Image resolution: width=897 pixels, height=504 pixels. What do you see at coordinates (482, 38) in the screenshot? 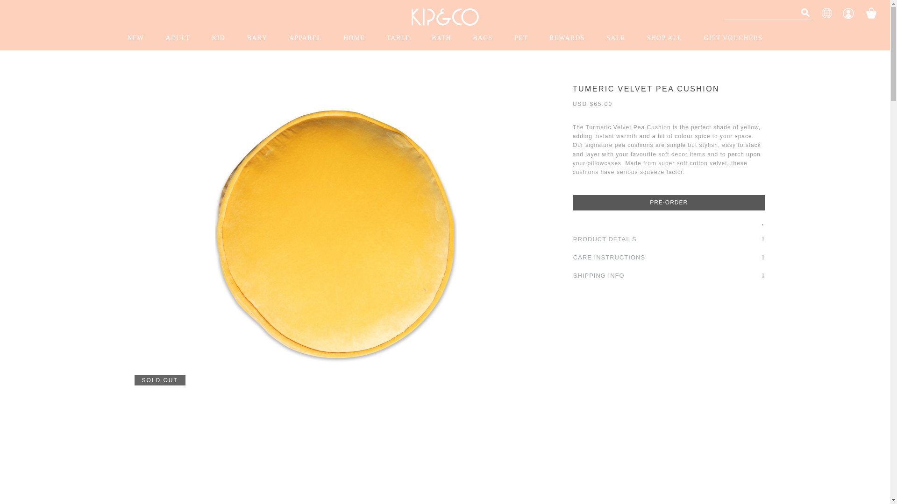
I see `BAGS` at bounding box center [482, 38].